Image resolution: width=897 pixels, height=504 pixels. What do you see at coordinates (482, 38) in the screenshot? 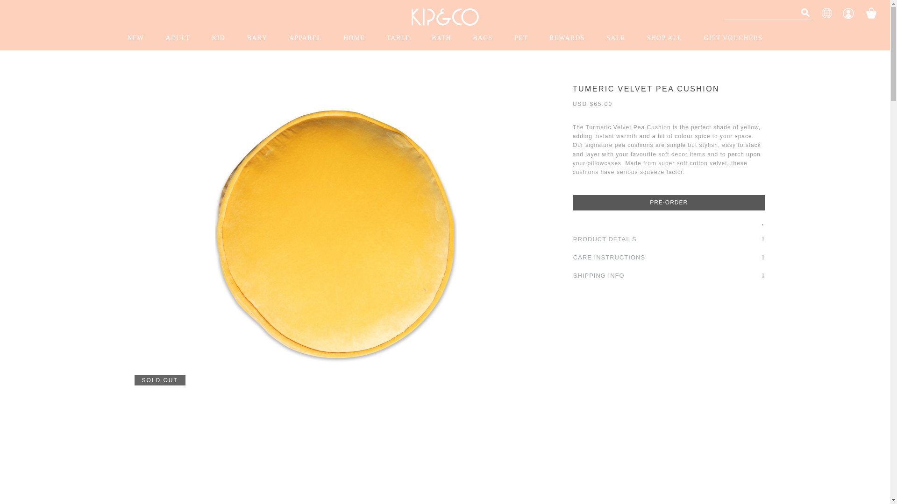
I see `BAGS` at bounding box center [482, 38].